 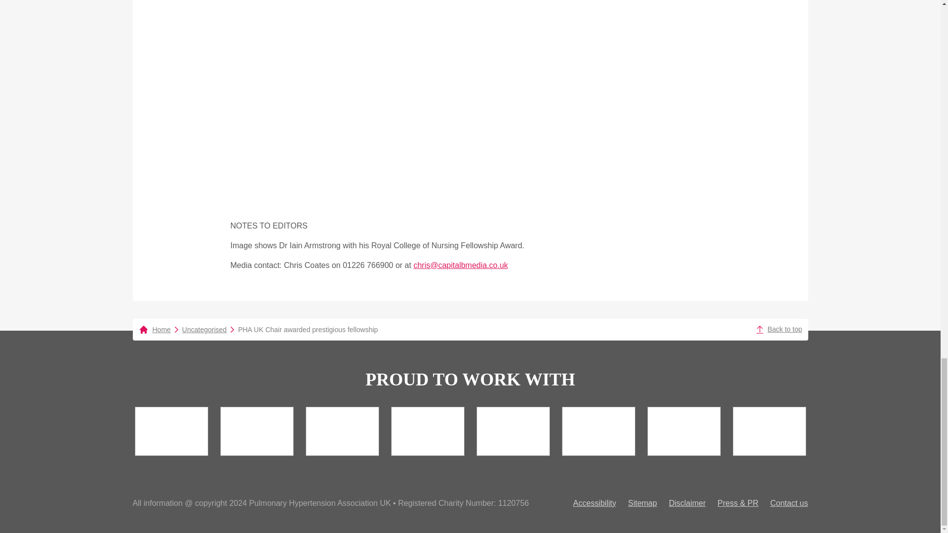 I want to click on Patient Information Forum, so click(x=342, y=430).